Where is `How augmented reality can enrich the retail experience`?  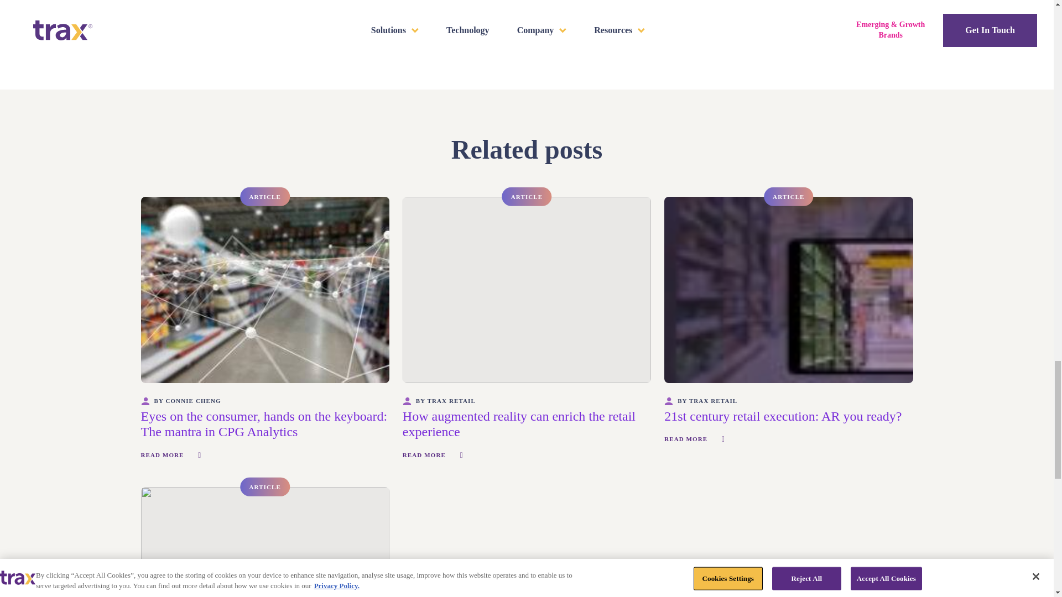
How augmented reality can enrich the retail experience is located at coordinates (519, 423).